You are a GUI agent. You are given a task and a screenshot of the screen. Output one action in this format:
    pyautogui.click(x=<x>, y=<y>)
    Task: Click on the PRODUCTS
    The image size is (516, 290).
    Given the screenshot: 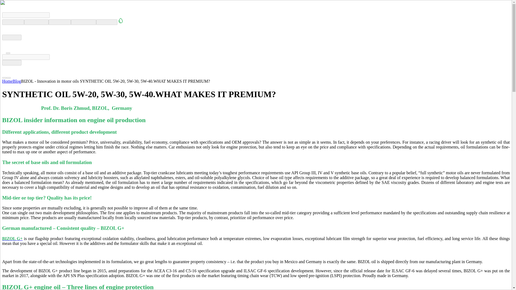 What is the action you would take?
    pyautogui.click(x=36, y=22)
    